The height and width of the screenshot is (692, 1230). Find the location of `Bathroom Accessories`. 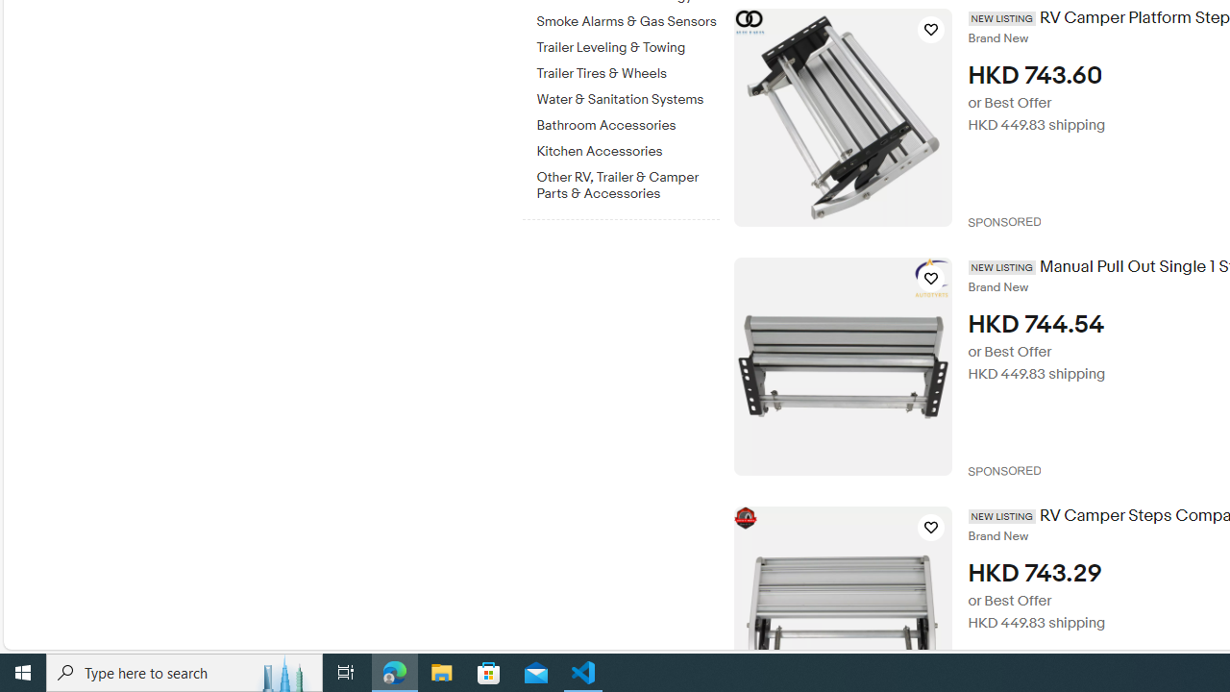

Bathroom Accessories is located at coordinates (627, 126).